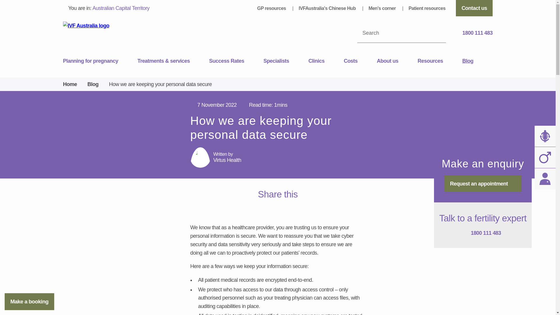 Image resolution: width=560 pixels, height=315 pixels. What do you see at coordinates (272, 8) in the screenshot?
I see `GP resources` at bounding box center [272, 8].